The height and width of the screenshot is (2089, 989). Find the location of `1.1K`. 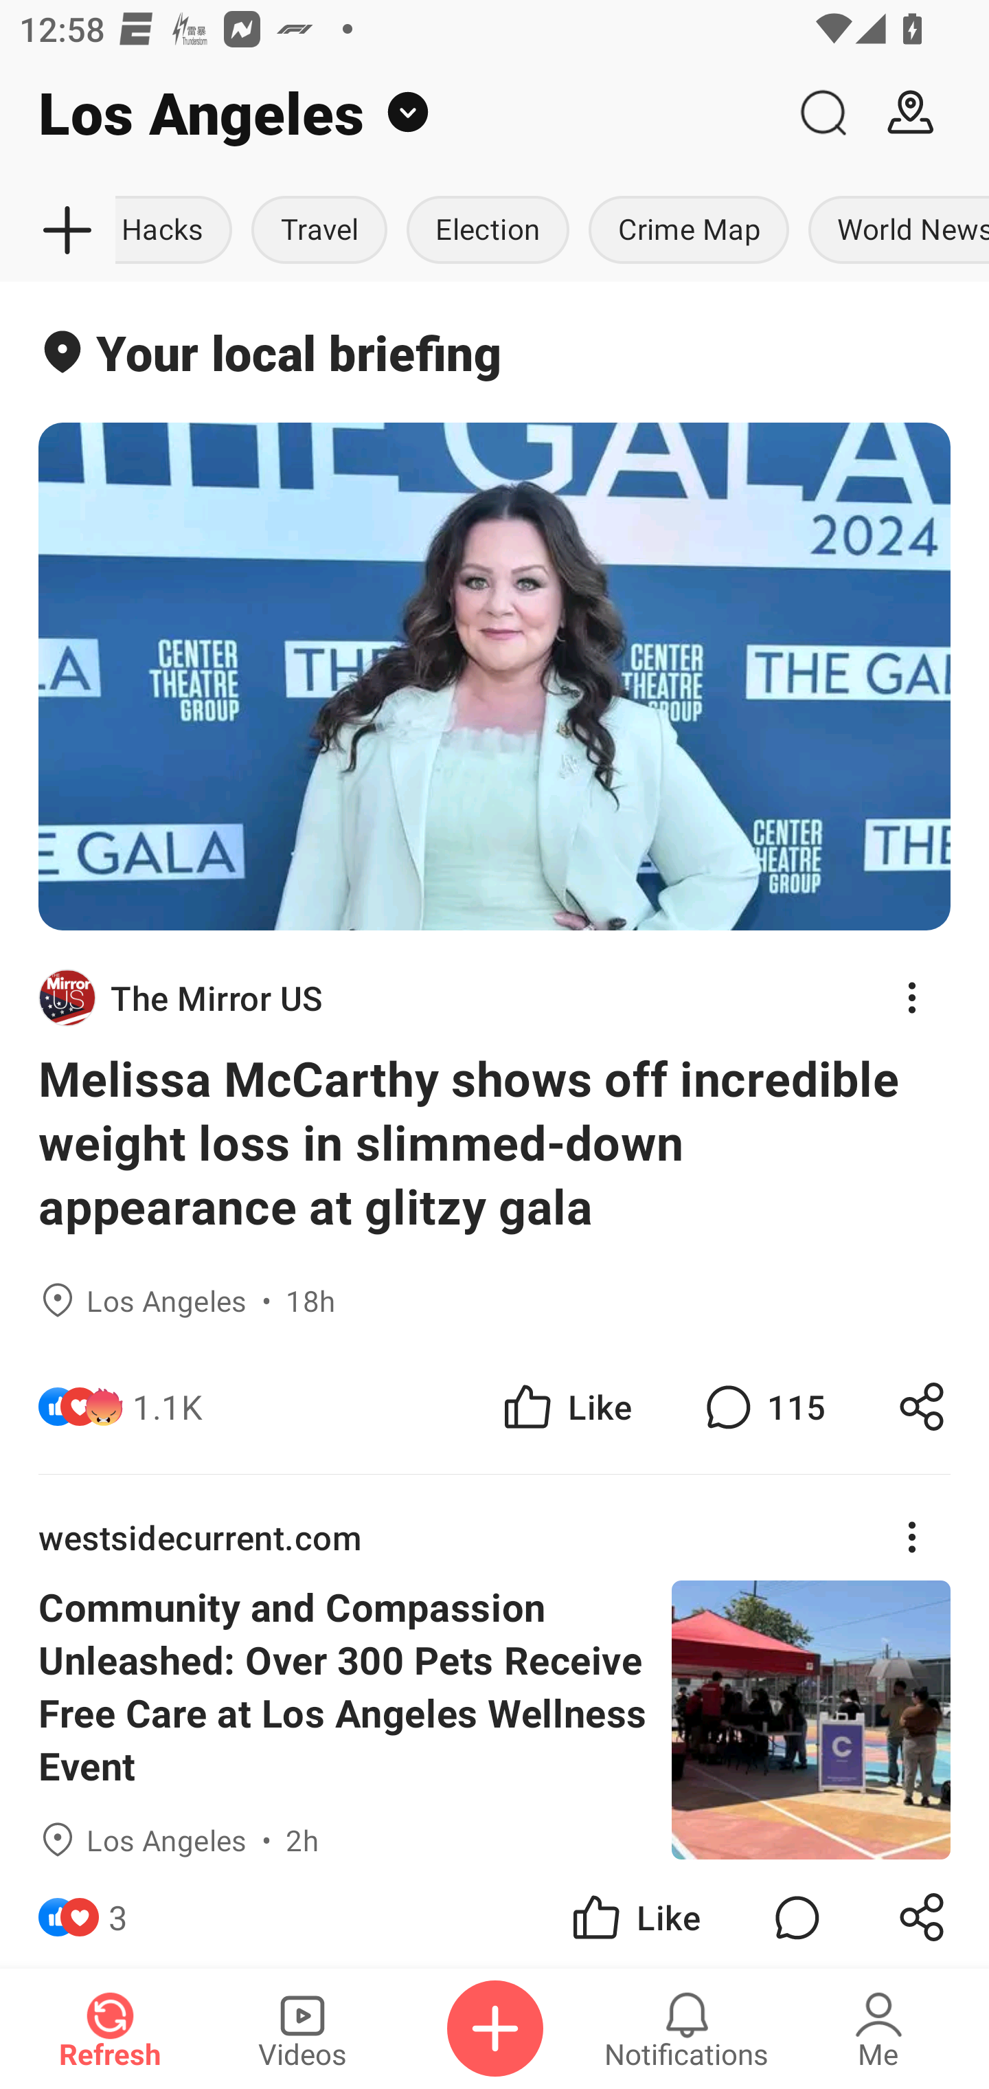

1.1K is located at coordinates (168, 1407).